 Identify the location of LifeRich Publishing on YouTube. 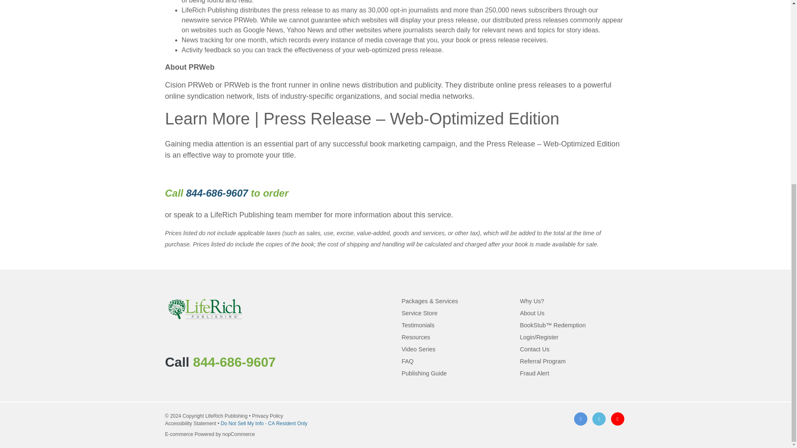
(618, 419).